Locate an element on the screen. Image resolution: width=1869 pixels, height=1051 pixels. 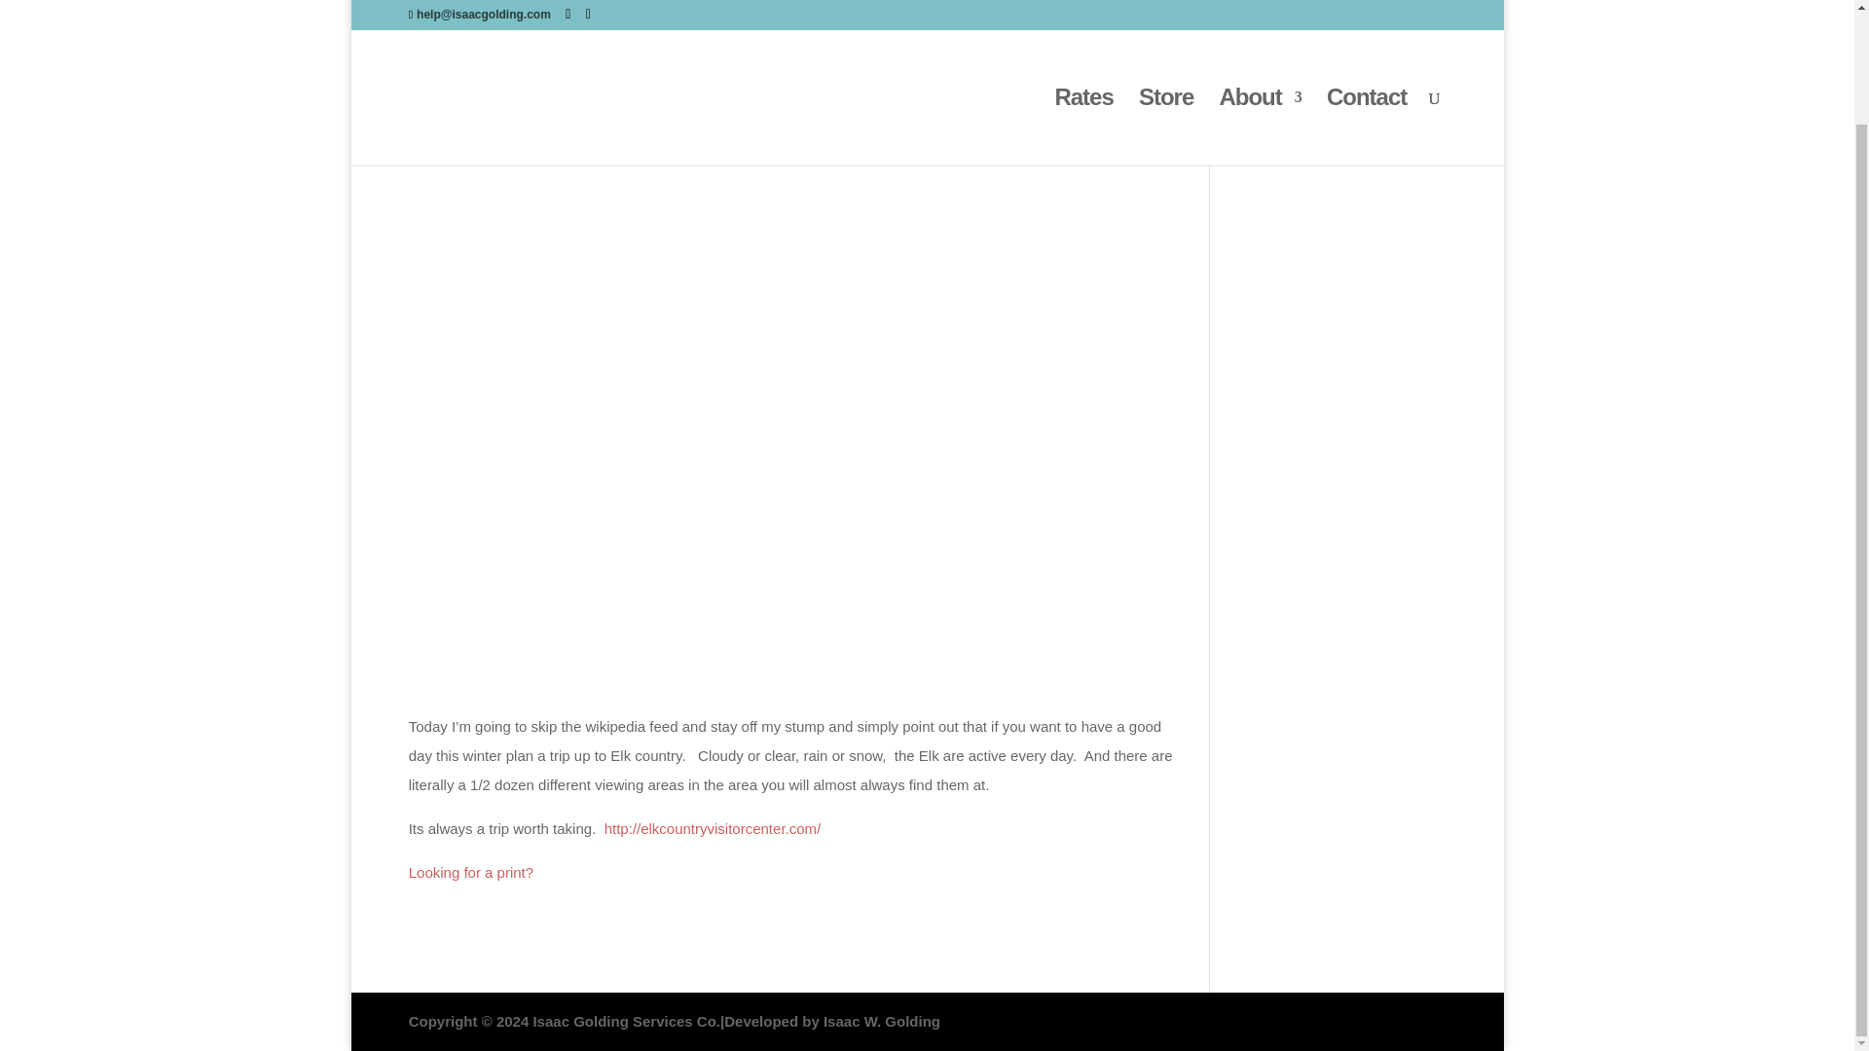
Benezette is located at coordinates (810, 101).